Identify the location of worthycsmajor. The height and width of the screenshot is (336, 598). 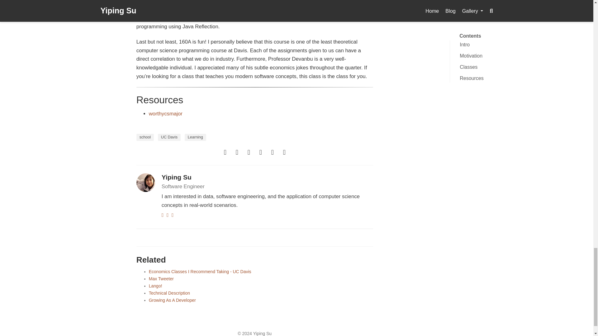
(166, 114).